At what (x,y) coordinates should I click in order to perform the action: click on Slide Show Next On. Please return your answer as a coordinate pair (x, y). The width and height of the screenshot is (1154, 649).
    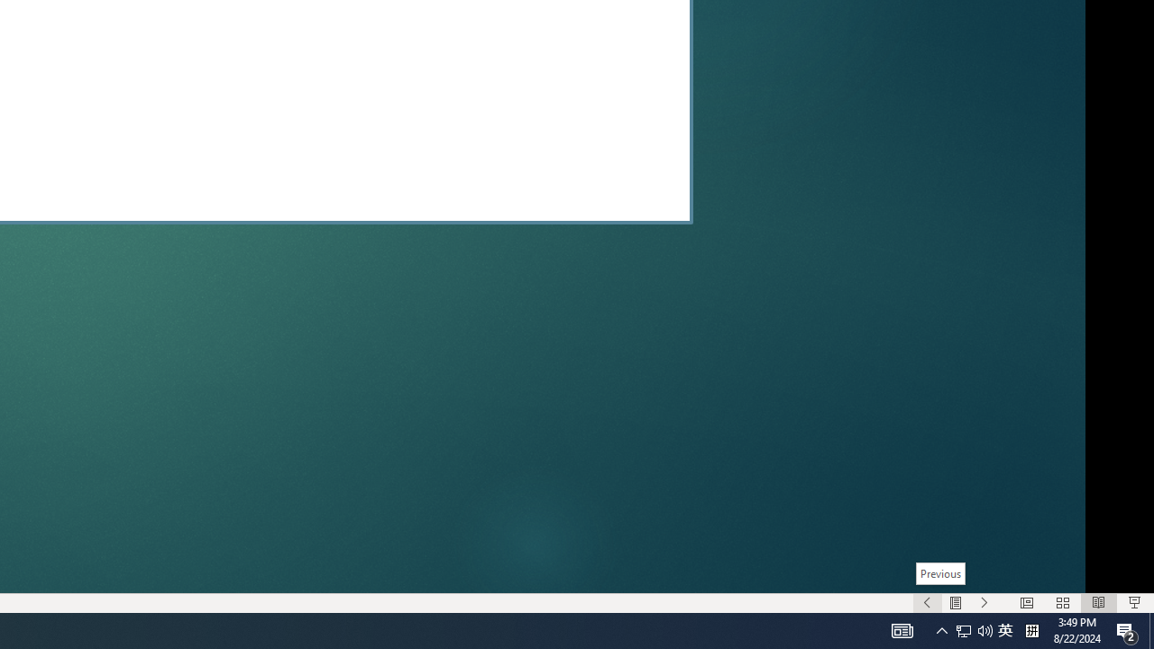
    Looking at the image, I should click on (985, 602).